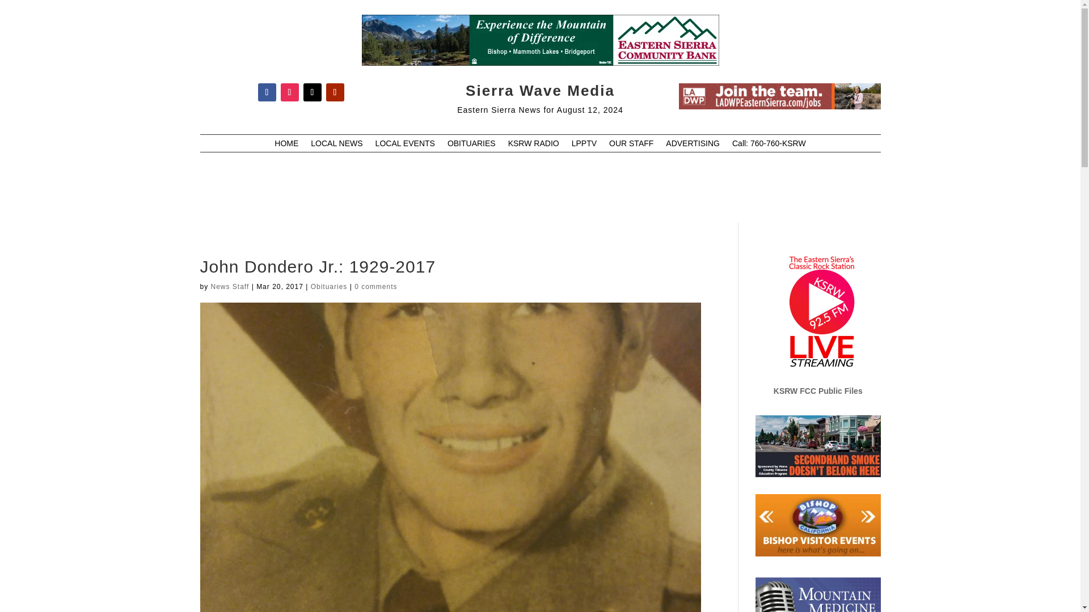 The height and width of the screenshot is (612, 1089). Describe the element at coordinates (312, 92) in the screenshot. I see `Follow on X` at that location.